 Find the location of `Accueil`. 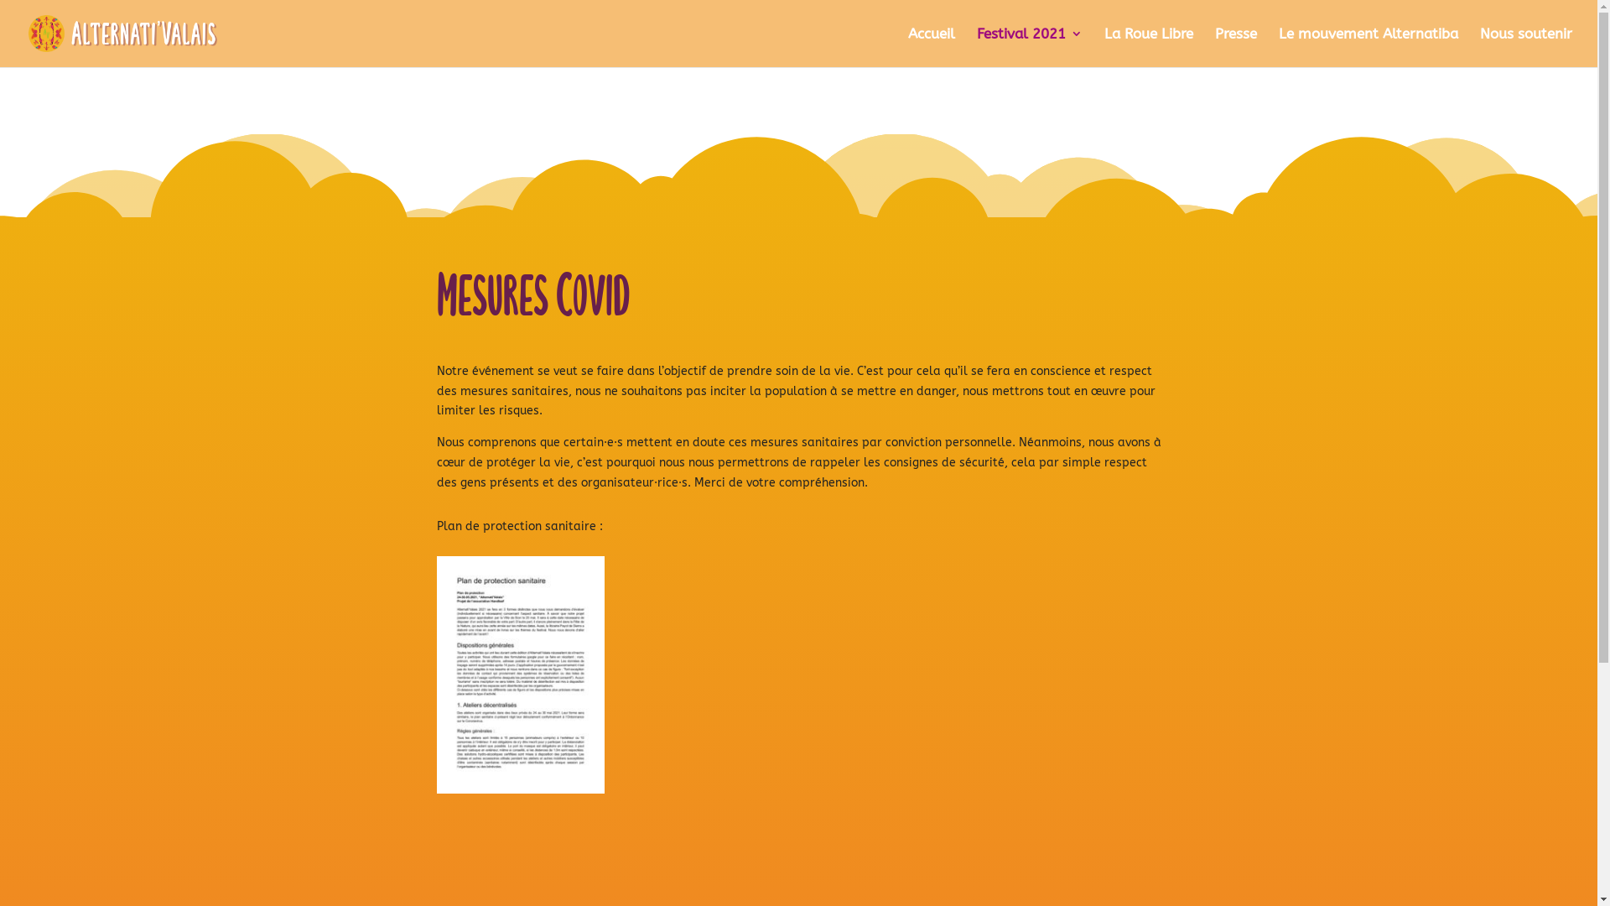

Accueil is located at coordinates (932, 47).